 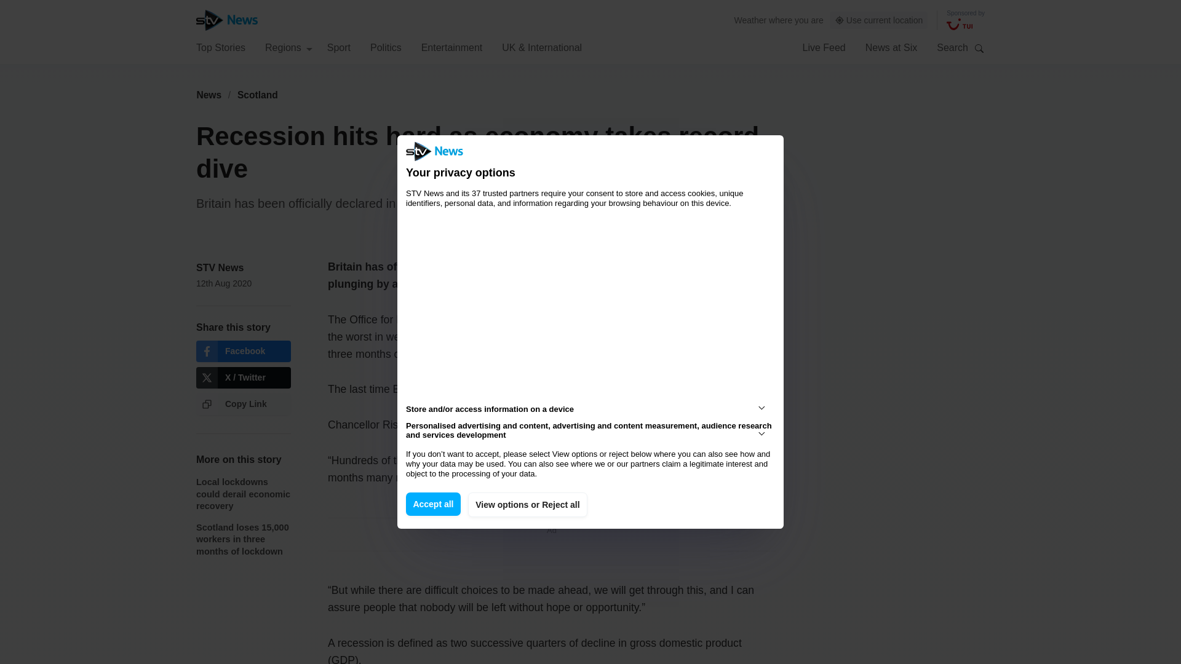 What do you see at coordinates (452, 47) in the screenshot?
I see `Entertainment` at bounding box center [452, 47].